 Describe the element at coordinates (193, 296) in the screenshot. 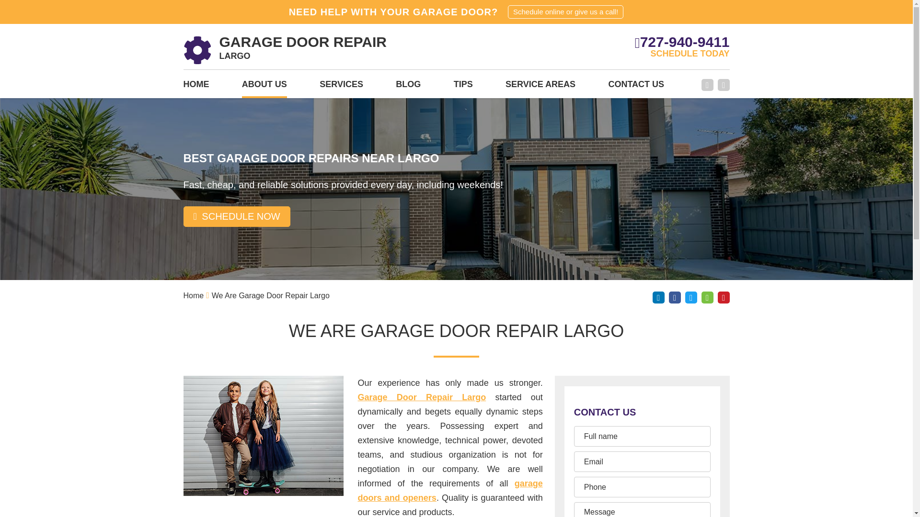

I see `Home` at that location.